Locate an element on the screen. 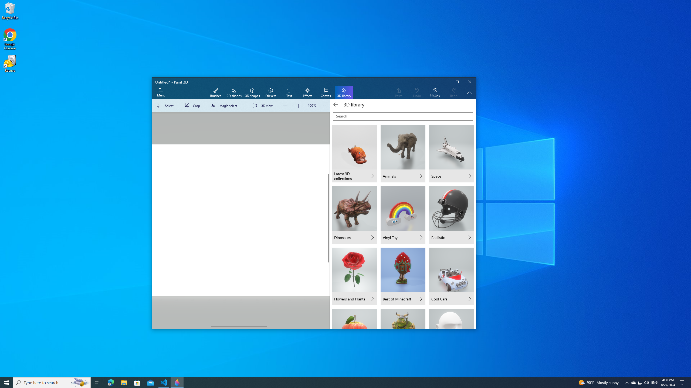  Horizontal Large Increase is located at coordinates (296, 327).